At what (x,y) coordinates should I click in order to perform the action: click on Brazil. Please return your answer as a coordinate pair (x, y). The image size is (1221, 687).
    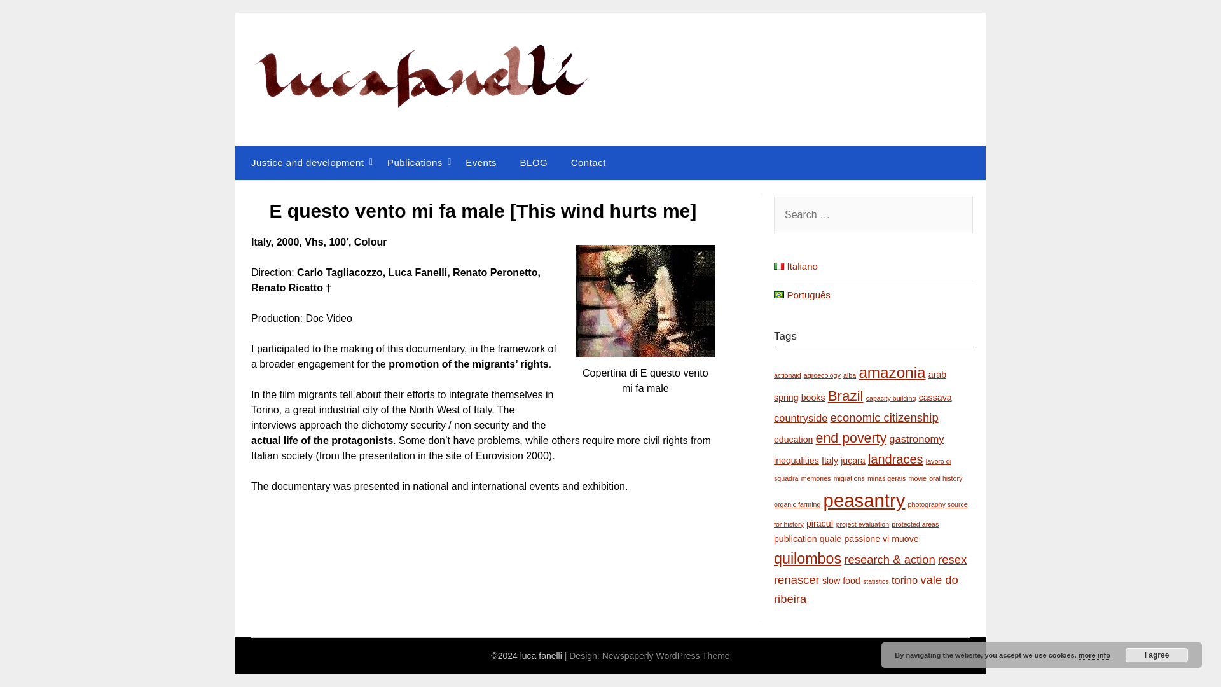
    Looking at the image, I should click on (845, 396).